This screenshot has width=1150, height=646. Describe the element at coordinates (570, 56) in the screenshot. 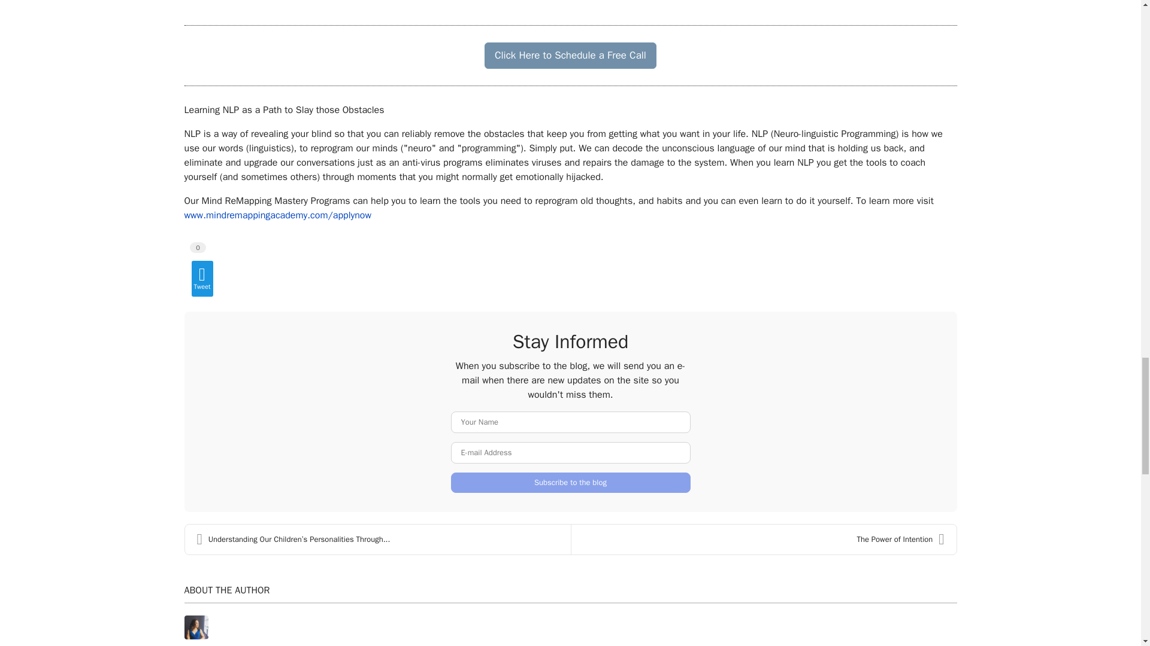

I see `Click Here to Schedule a Free Call` at that location.